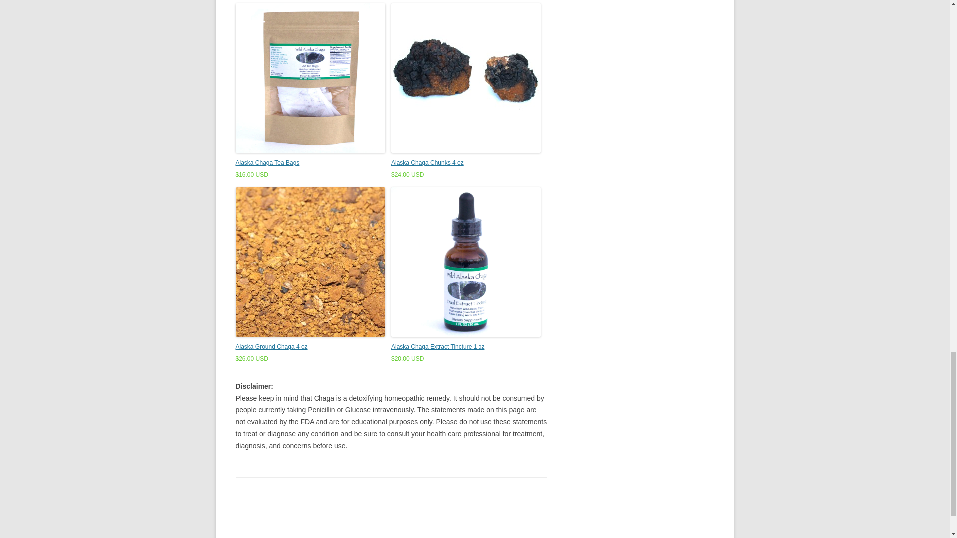 The width and height of the screenshot is (957, 538). What do you see at coordinates (438, 347) in the screenshot?
I see `Alaska Chaga Extract Tincture 1 oz` at bounding box center [438, 347].